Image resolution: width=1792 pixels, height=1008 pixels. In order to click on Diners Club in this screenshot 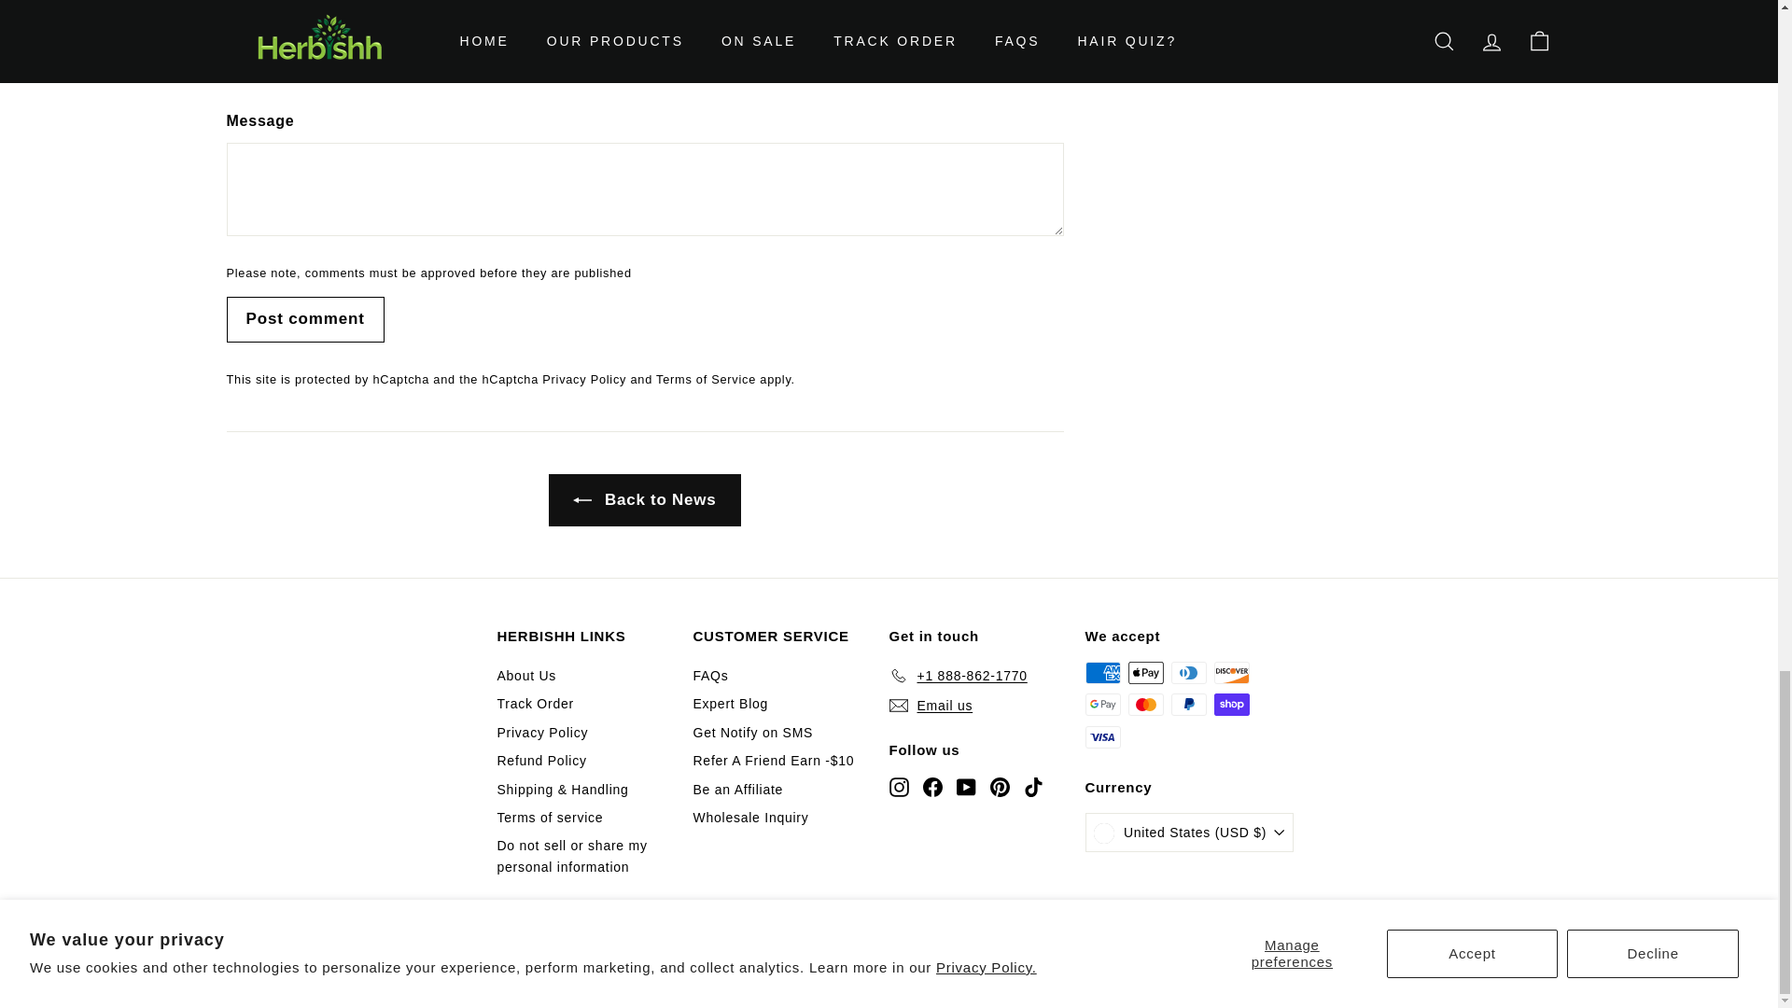, I will do `click(1187, 672)`.